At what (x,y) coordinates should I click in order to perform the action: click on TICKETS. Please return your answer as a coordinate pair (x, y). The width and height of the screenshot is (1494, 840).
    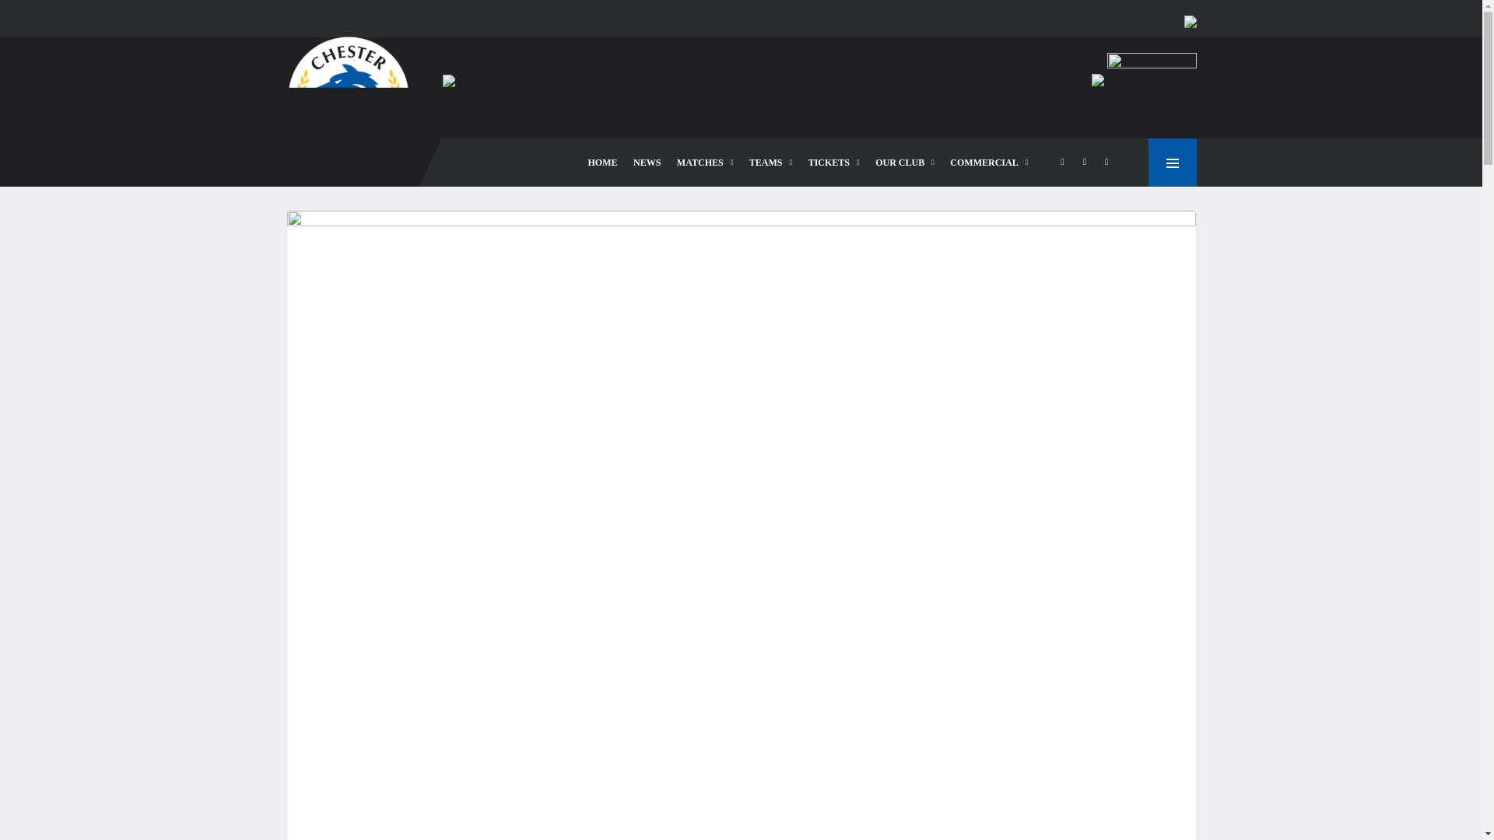
    Looking at the image, I should click on (834, 162).